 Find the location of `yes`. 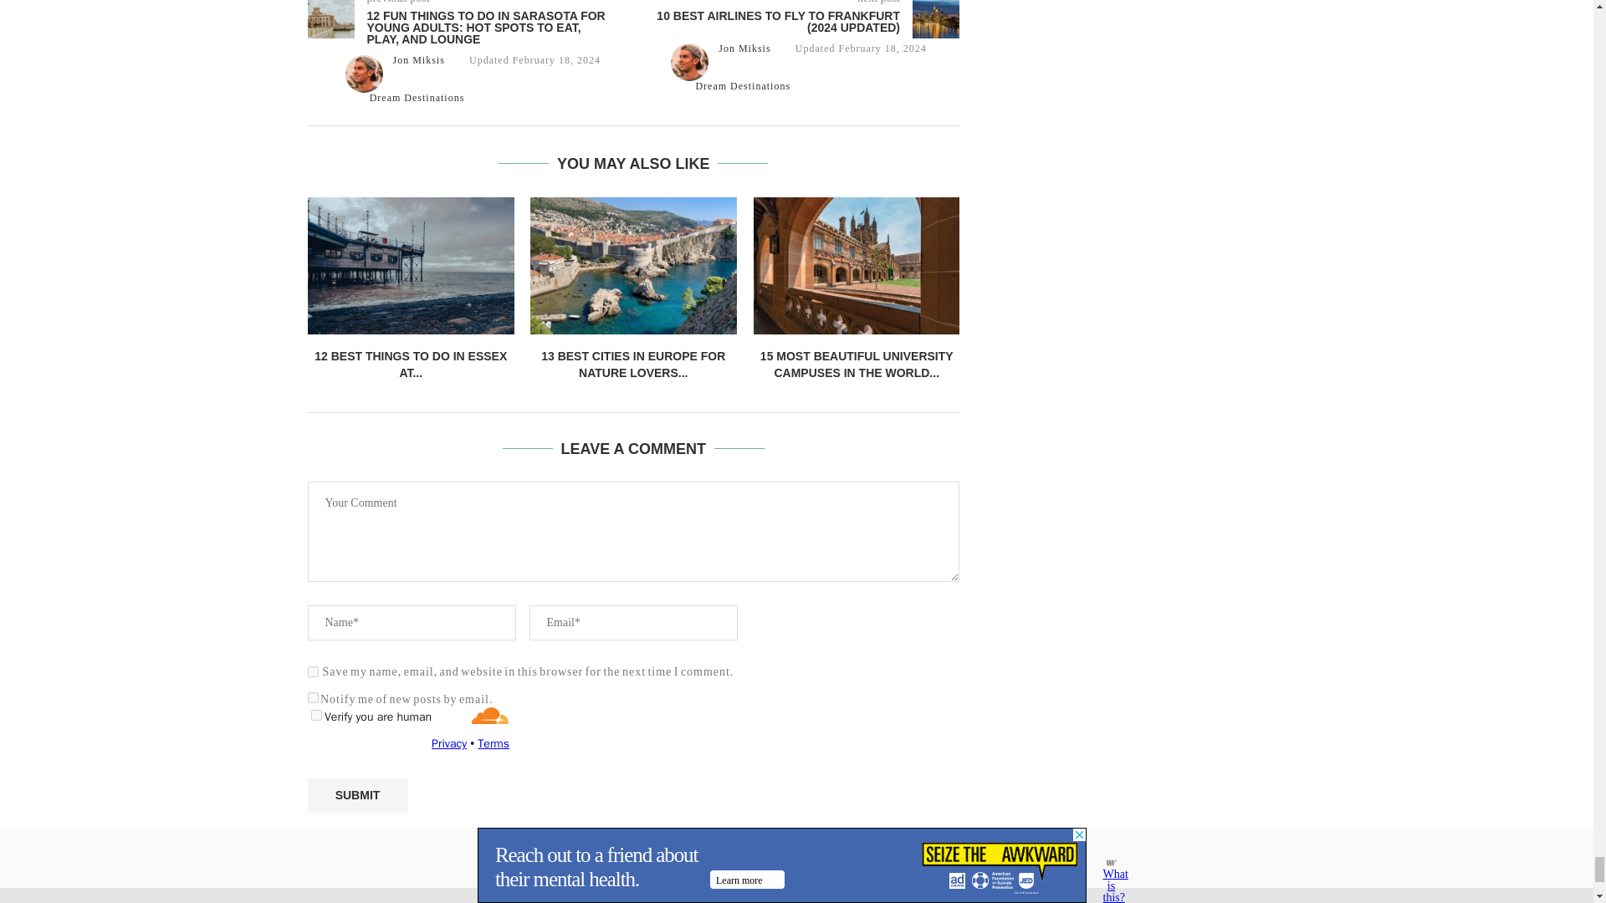

yes is located at coordinates (313, 672).